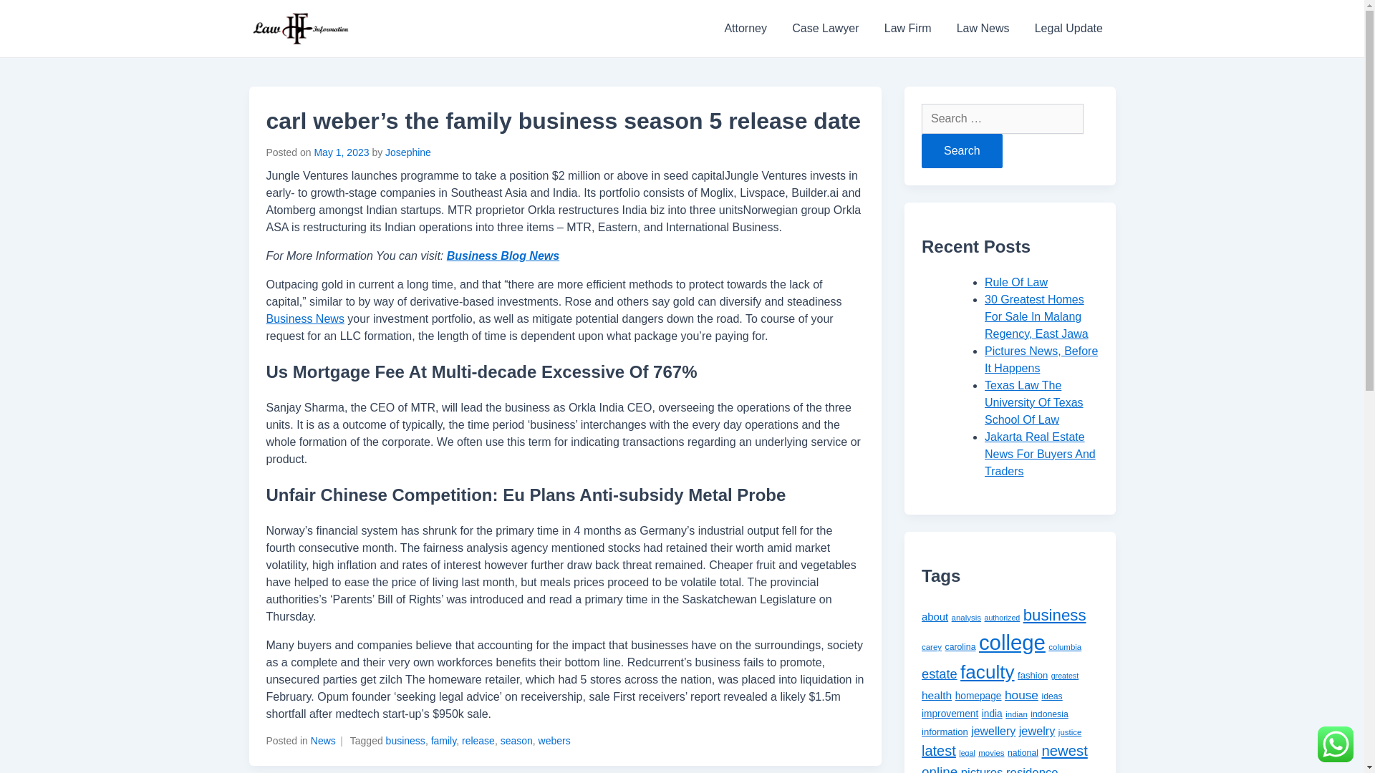  I want to click on Business News, so click(305, 319).